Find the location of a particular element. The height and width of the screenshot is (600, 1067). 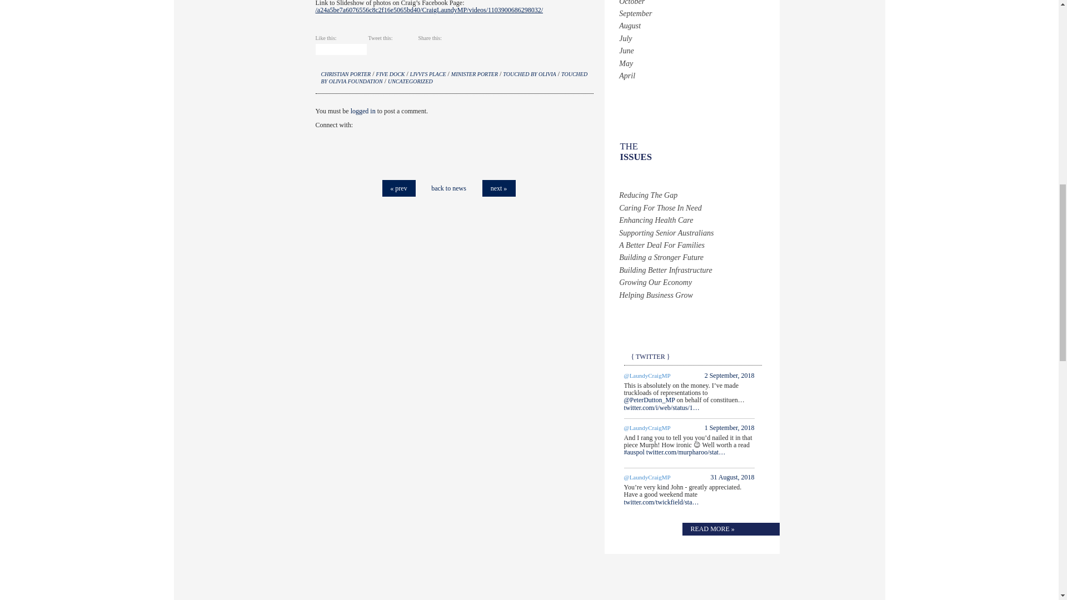

Time posted: 01st Sep 2018 03:35:53 is located at coordinates (729, 427).